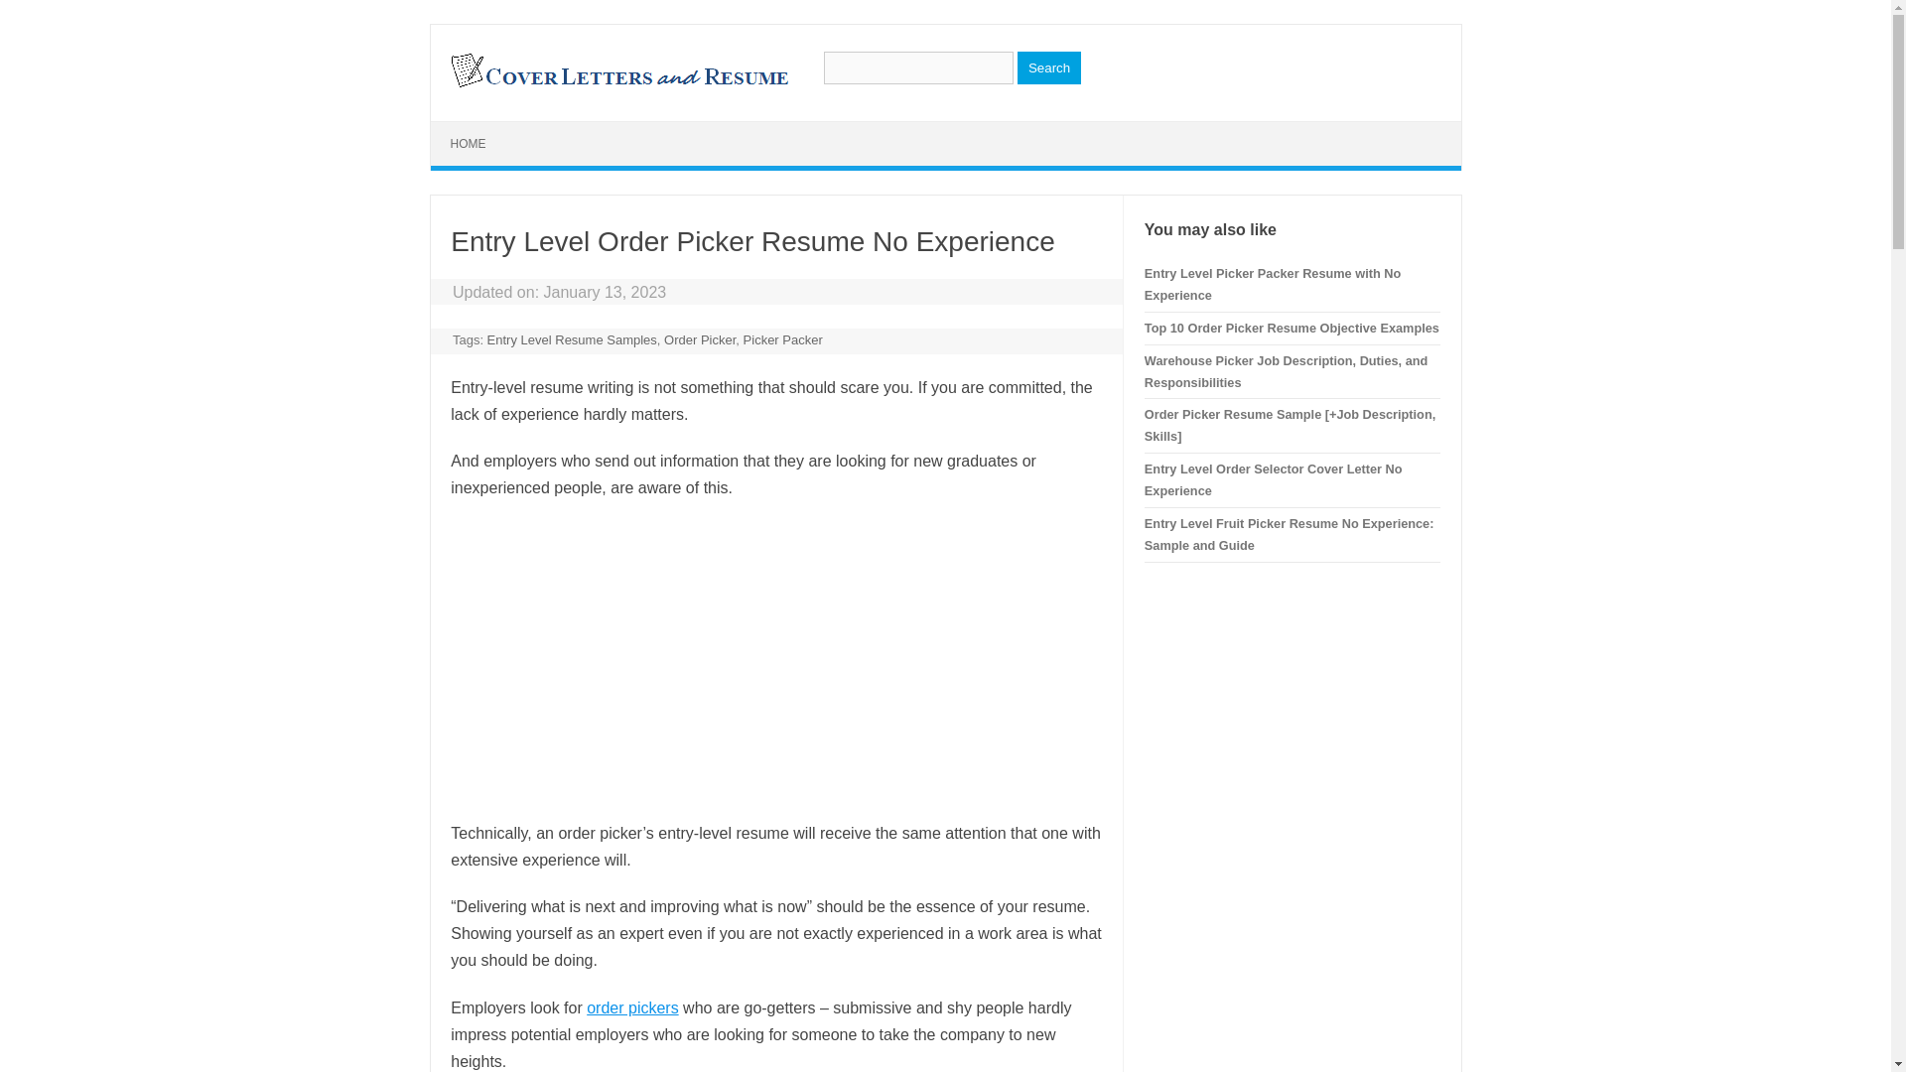 This screenshot has width=1906, height=1072. What do you see at coordinates (572, 339) in the screenshot?
I see `Entry Level Resume Samples` at bounding box center [572, 339].